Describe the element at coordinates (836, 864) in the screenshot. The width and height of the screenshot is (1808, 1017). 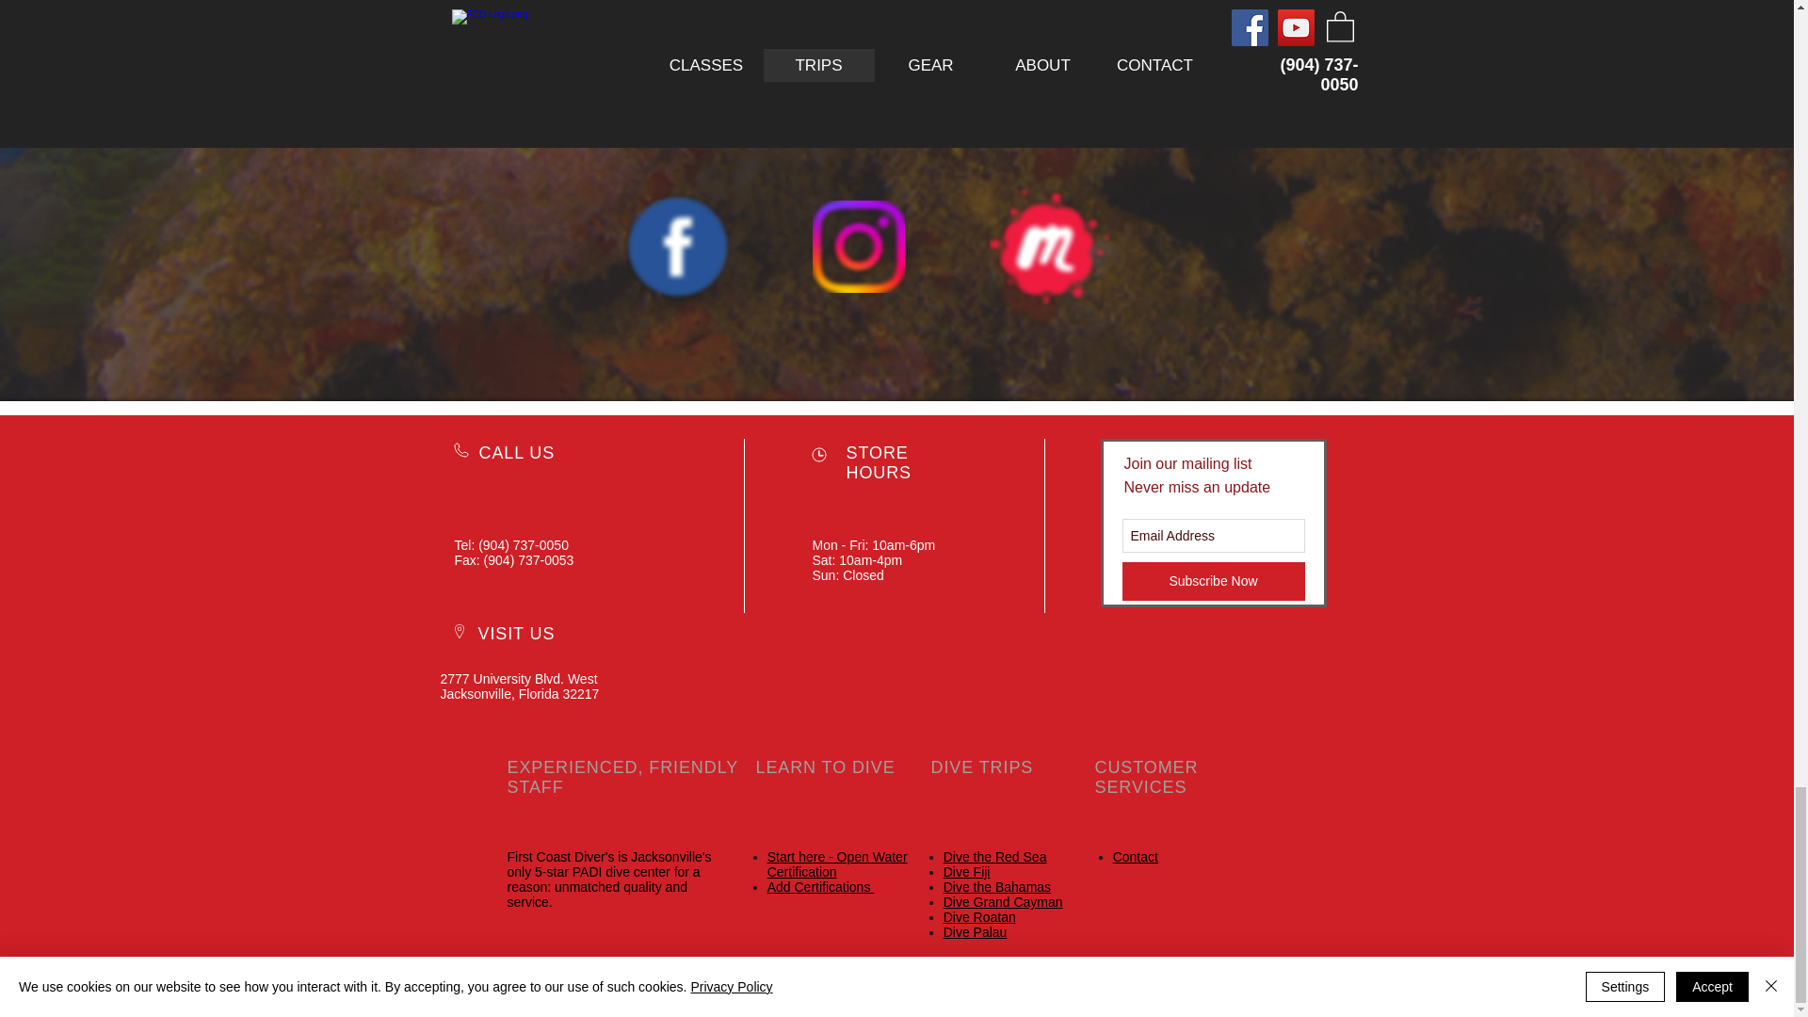
I see `Start here - Open Water Certification` at that location.